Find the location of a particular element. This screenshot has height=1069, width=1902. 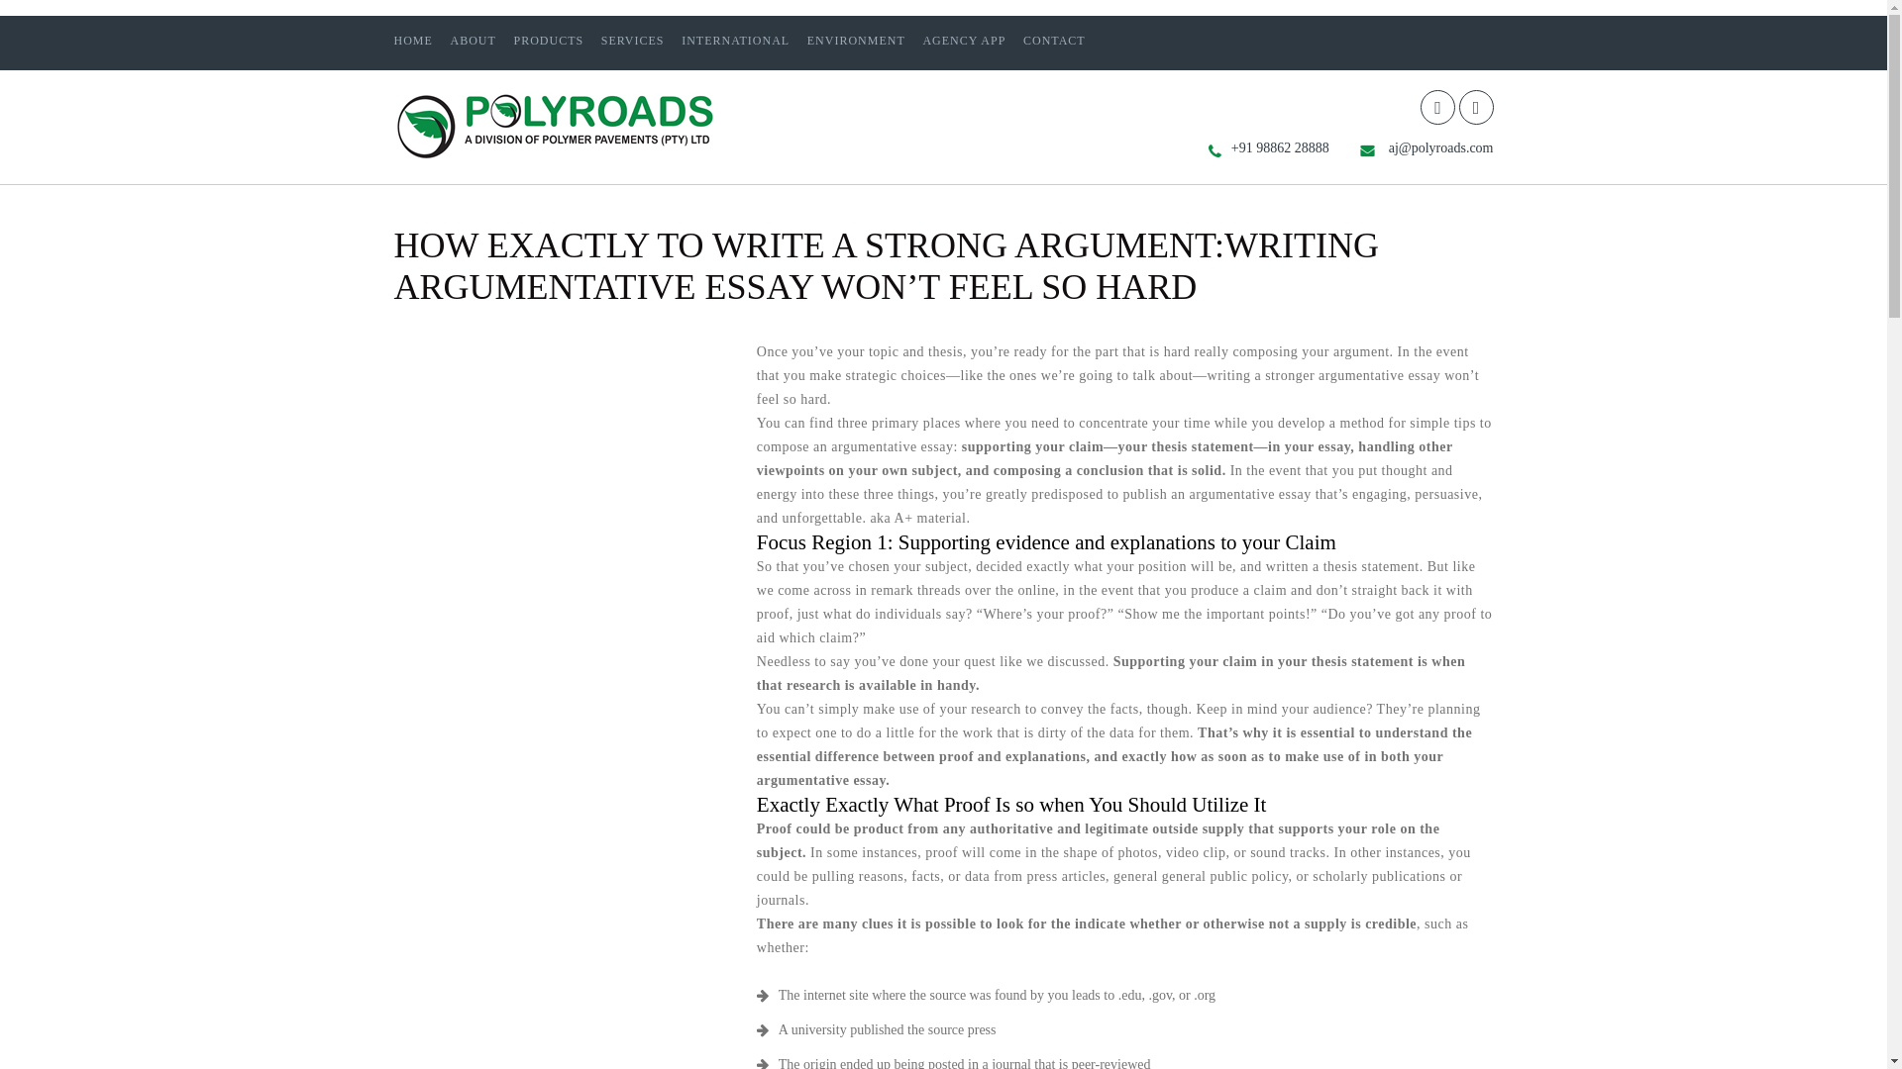

PRODUCTS is located at coordinates (549, 40).